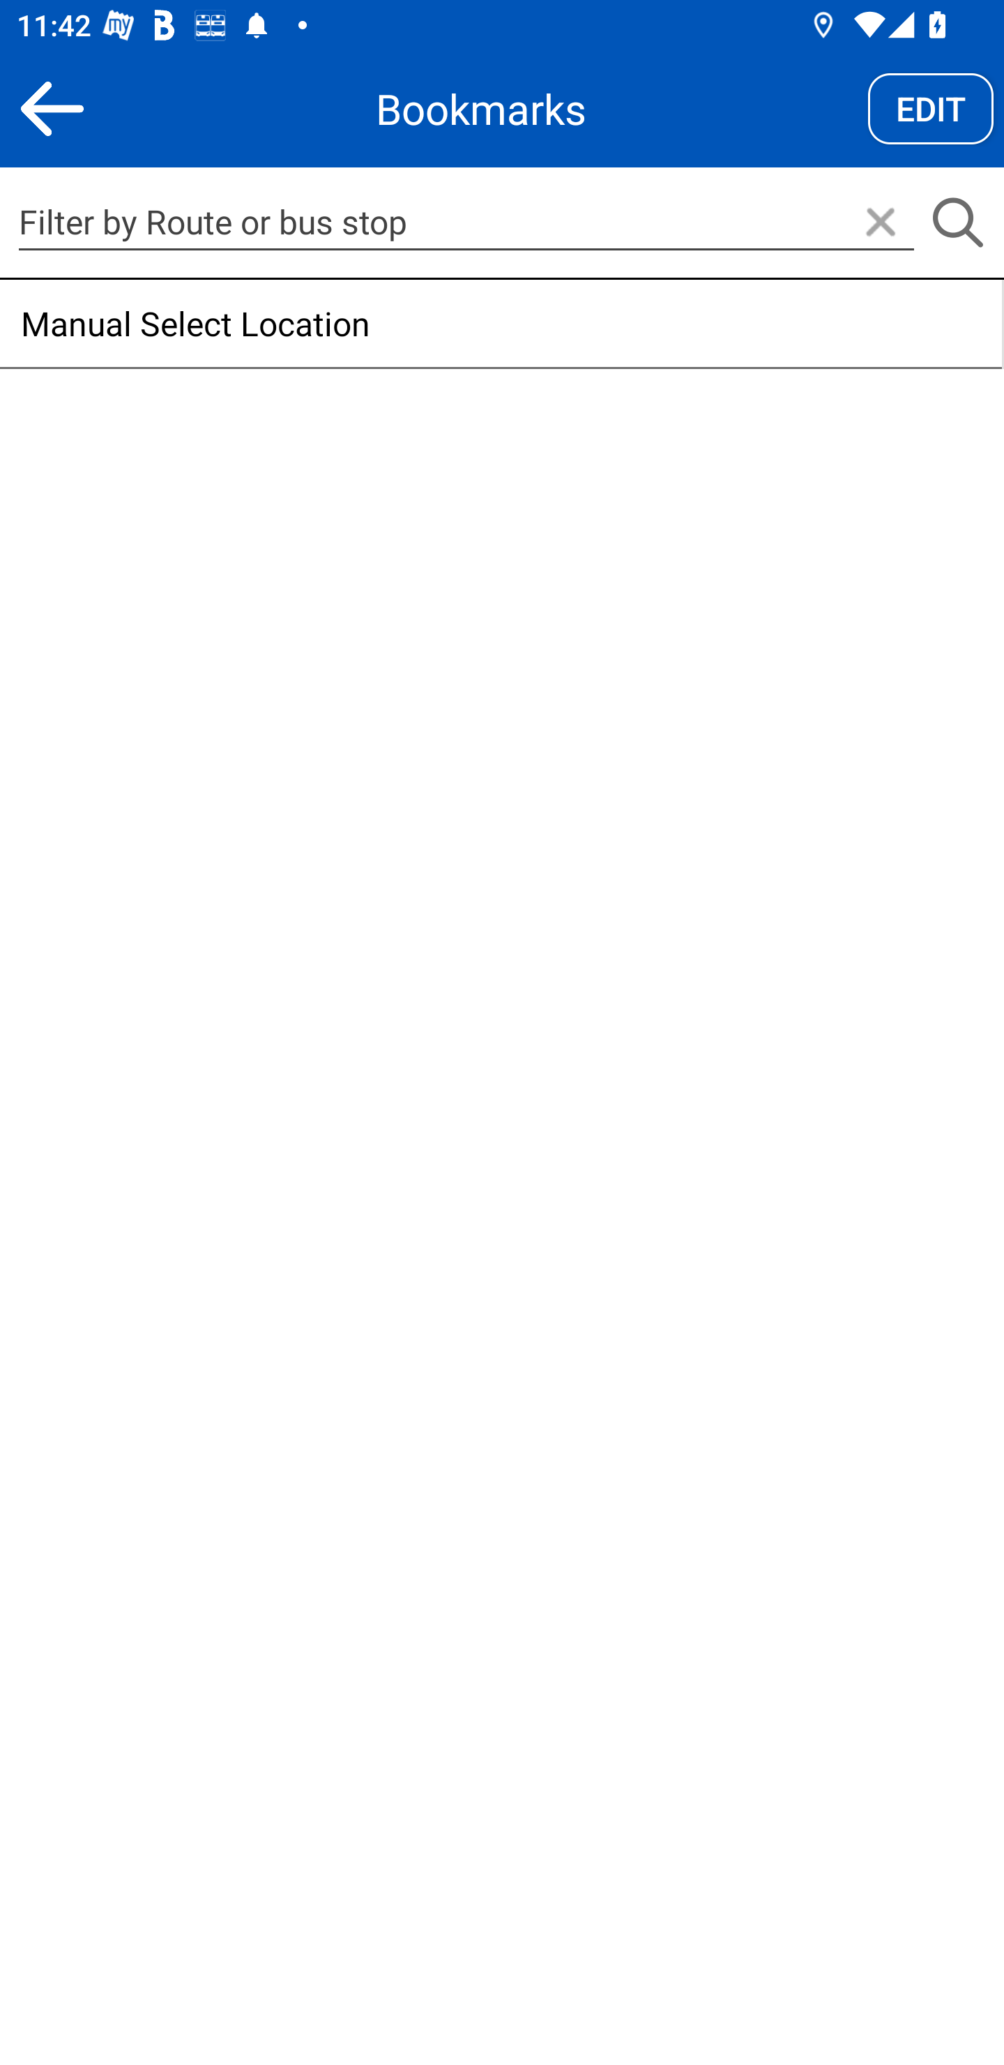 The image size is (1004, 2065). What do you see at coordinates (880, 223) in the screenshot?
I see `Clear` at bounding box center [880, 223].